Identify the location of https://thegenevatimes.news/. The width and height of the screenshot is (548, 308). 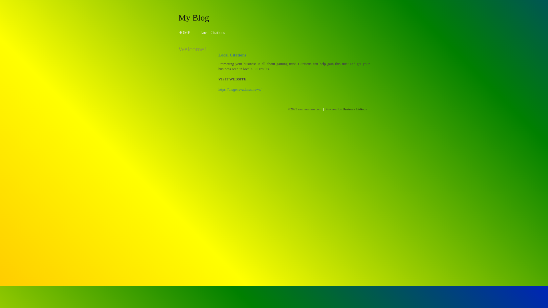
(240, 90).